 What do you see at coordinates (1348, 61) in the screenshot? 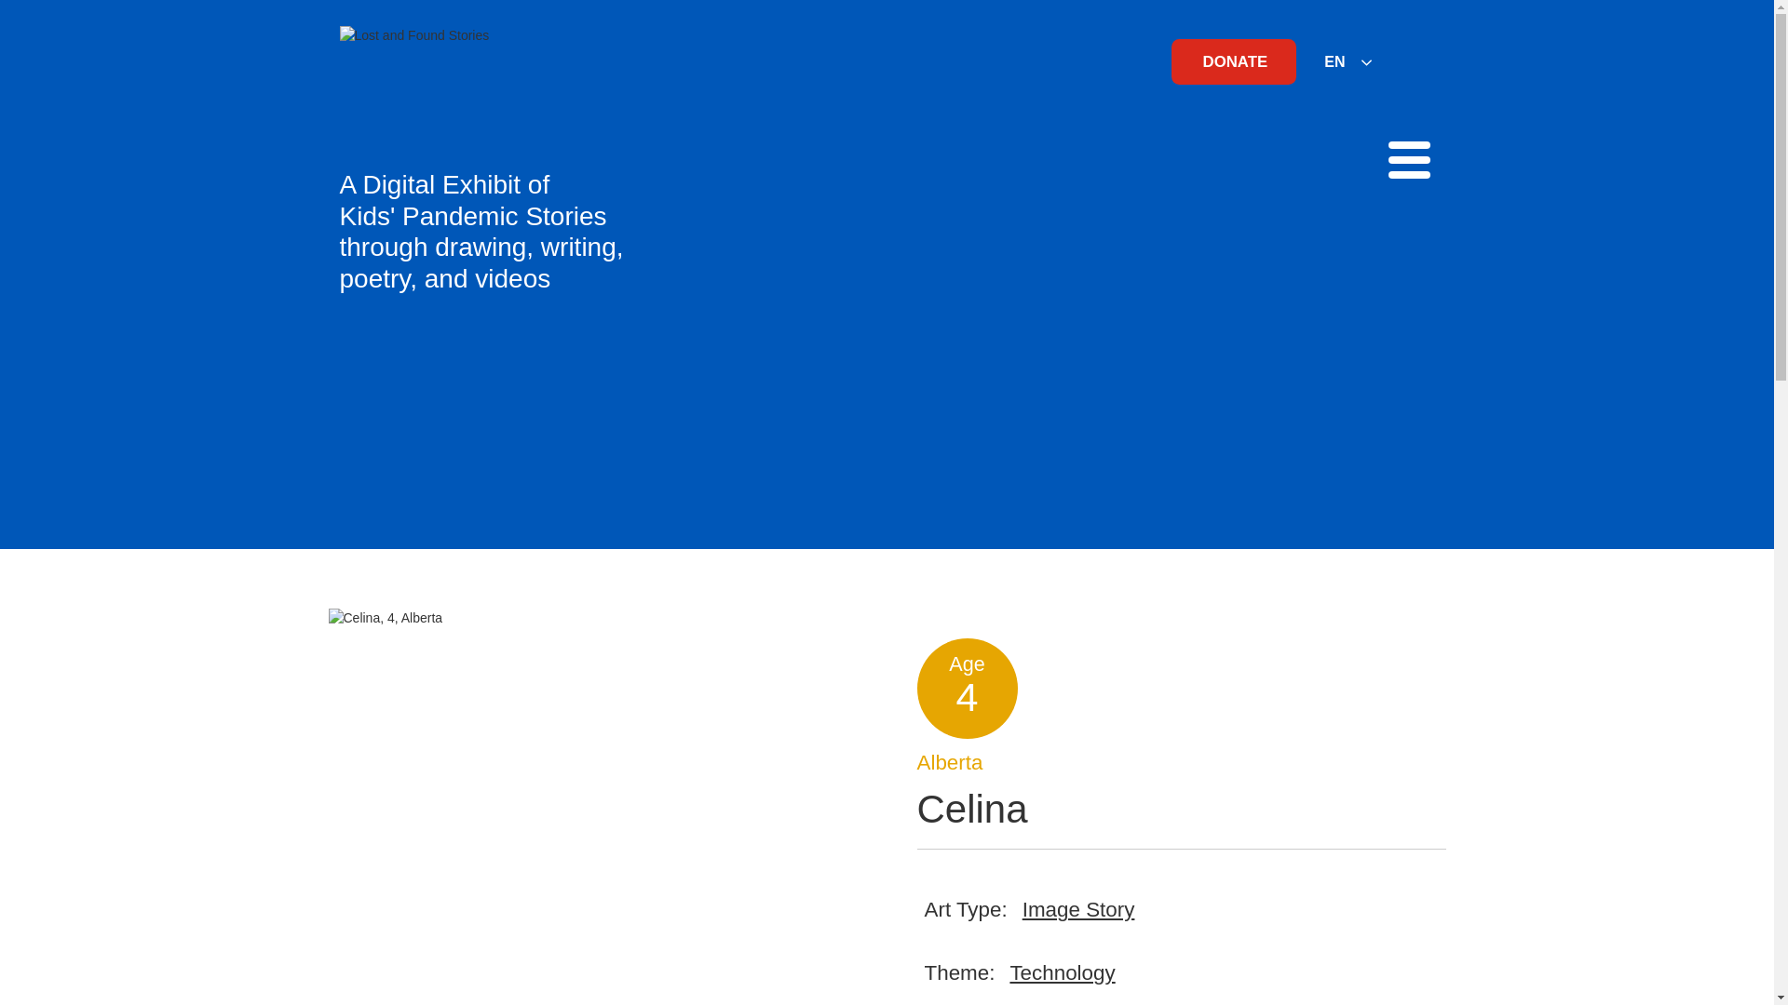
I see `EN` at bounding box center [1348, 61].